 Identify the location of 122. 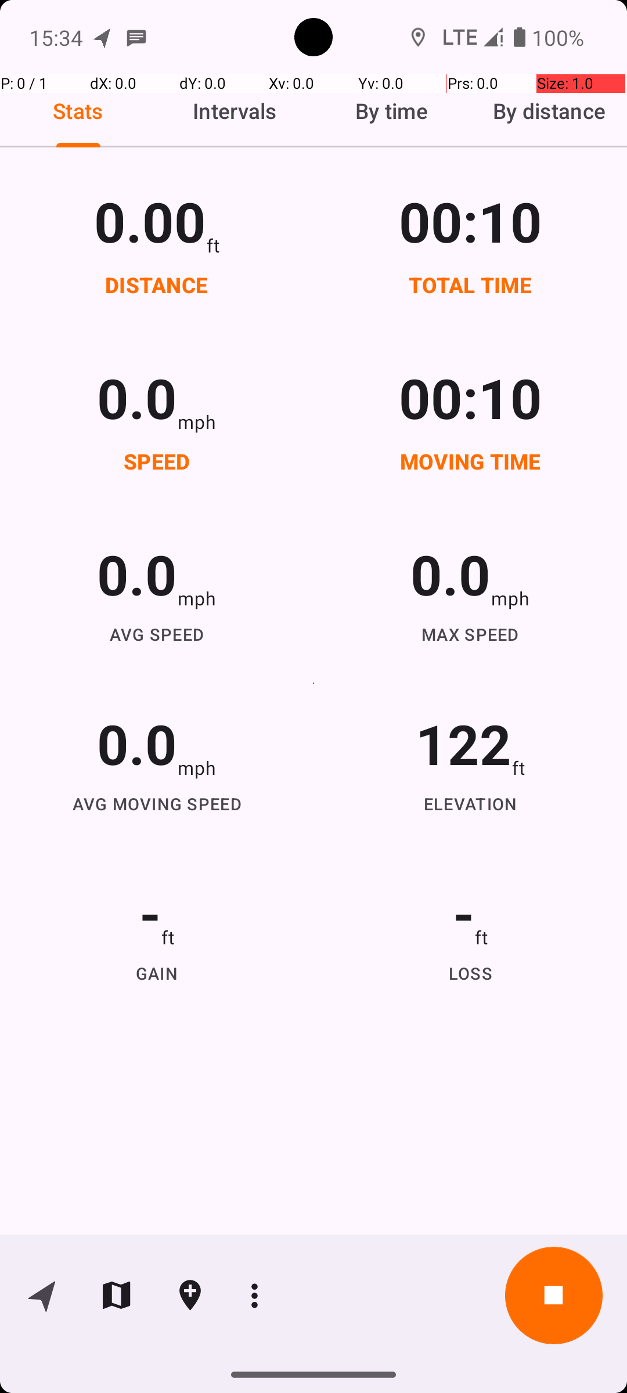
(463, 743).